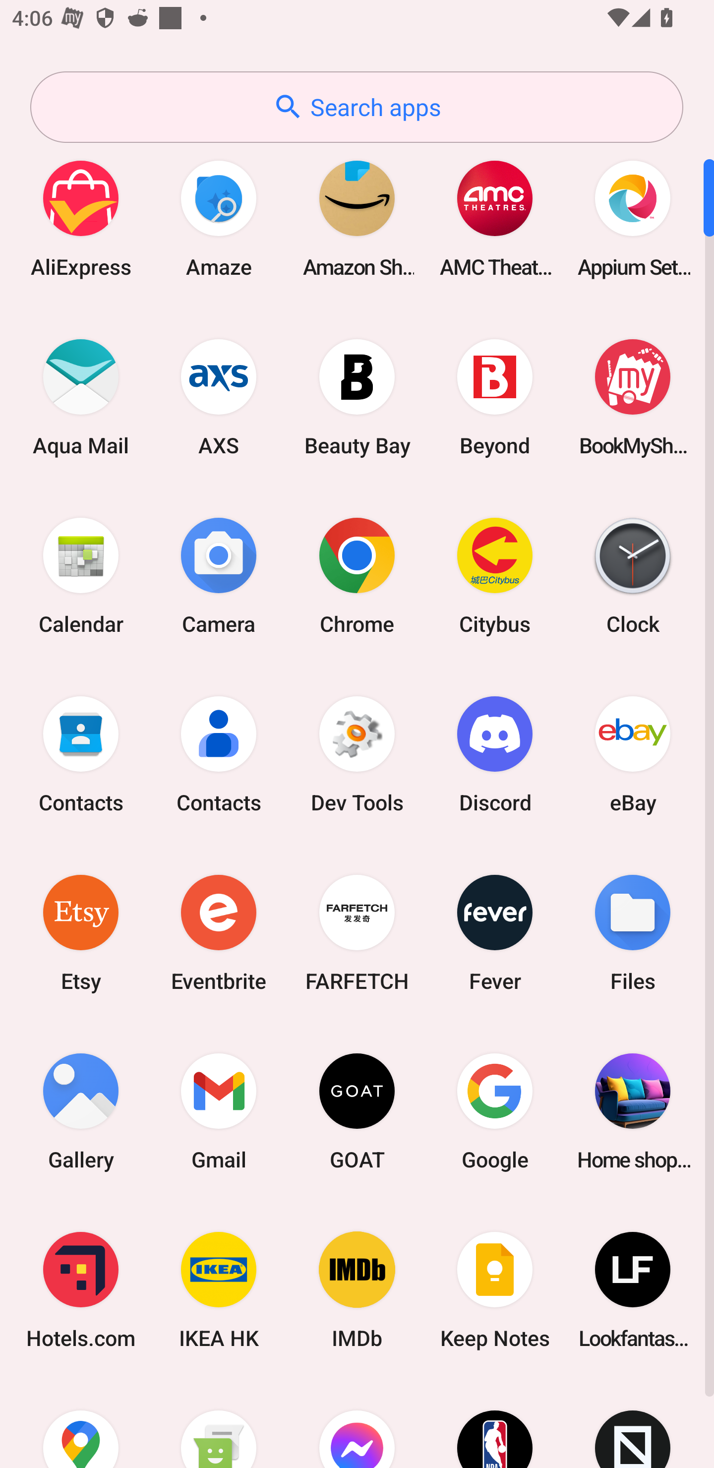 The height and width of the screenshot is (1468, 714). I want to click on Appium Settings, so click(633, 218).